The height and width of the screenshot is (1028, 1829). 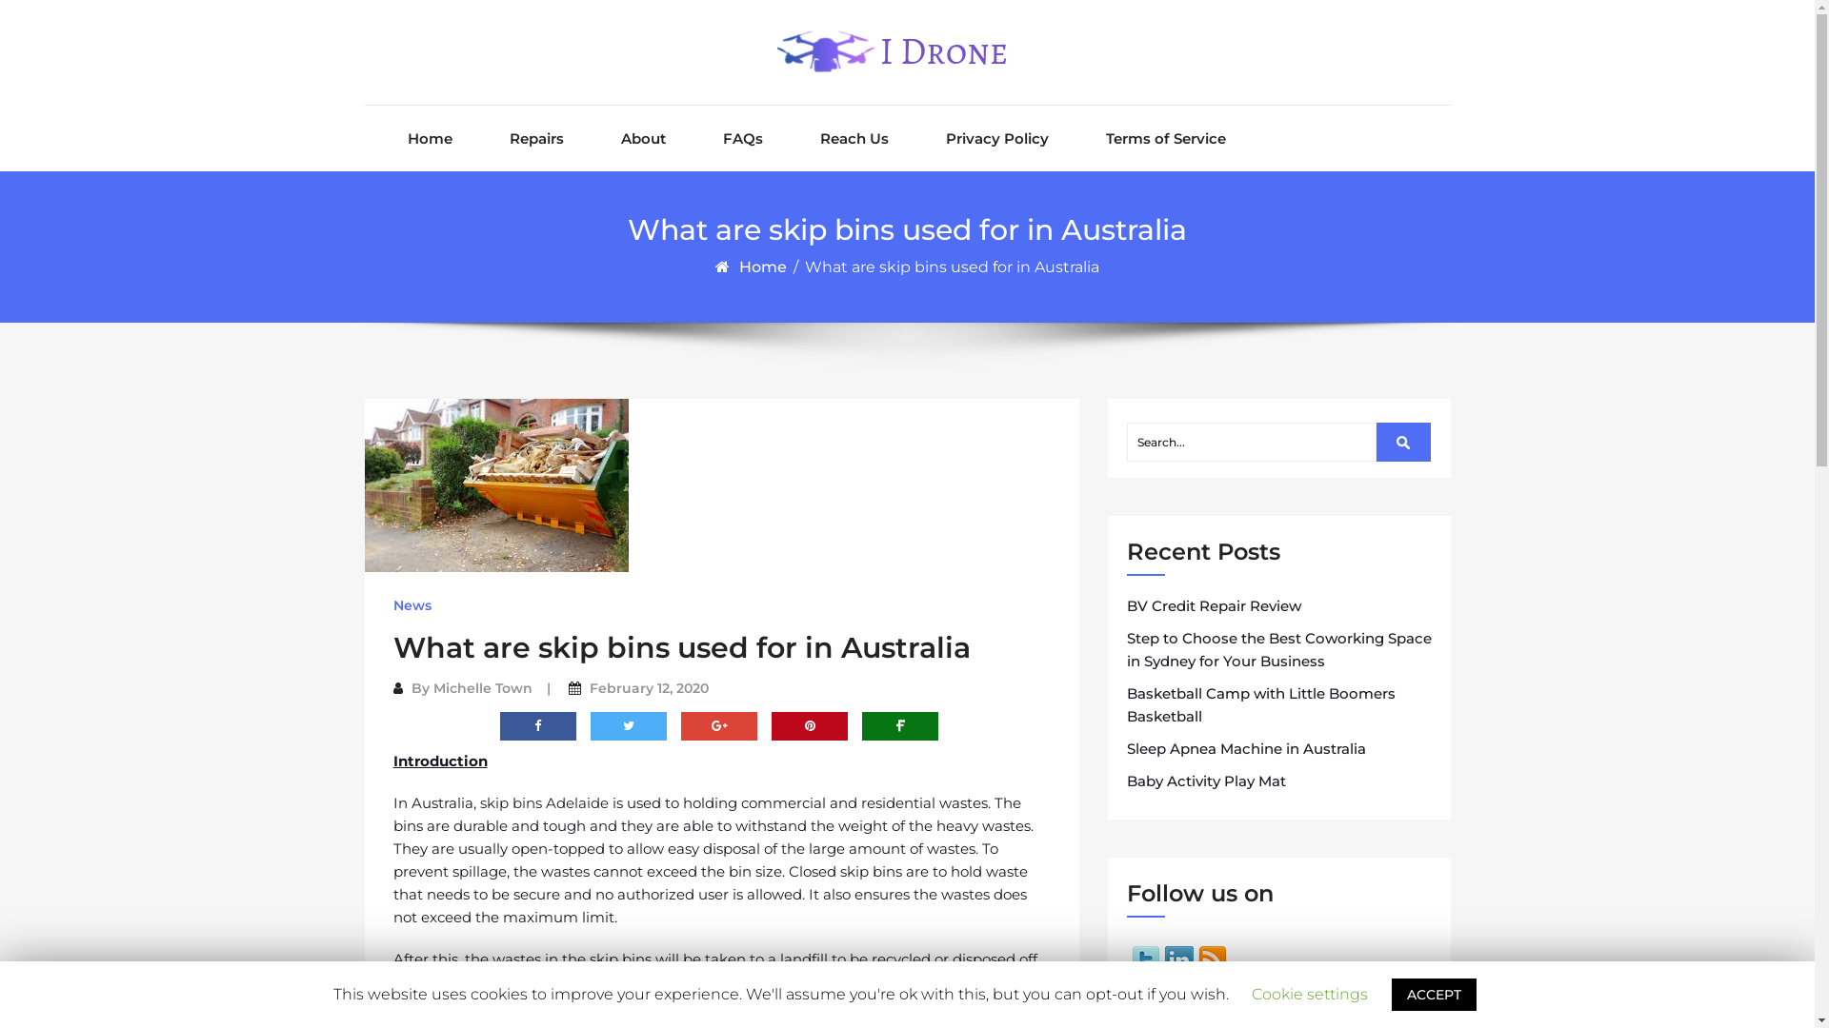 What do you see at coordinates (1310, 994) in the screenshot?
I see `Cookie settings` at bounding box center [1310, 994].